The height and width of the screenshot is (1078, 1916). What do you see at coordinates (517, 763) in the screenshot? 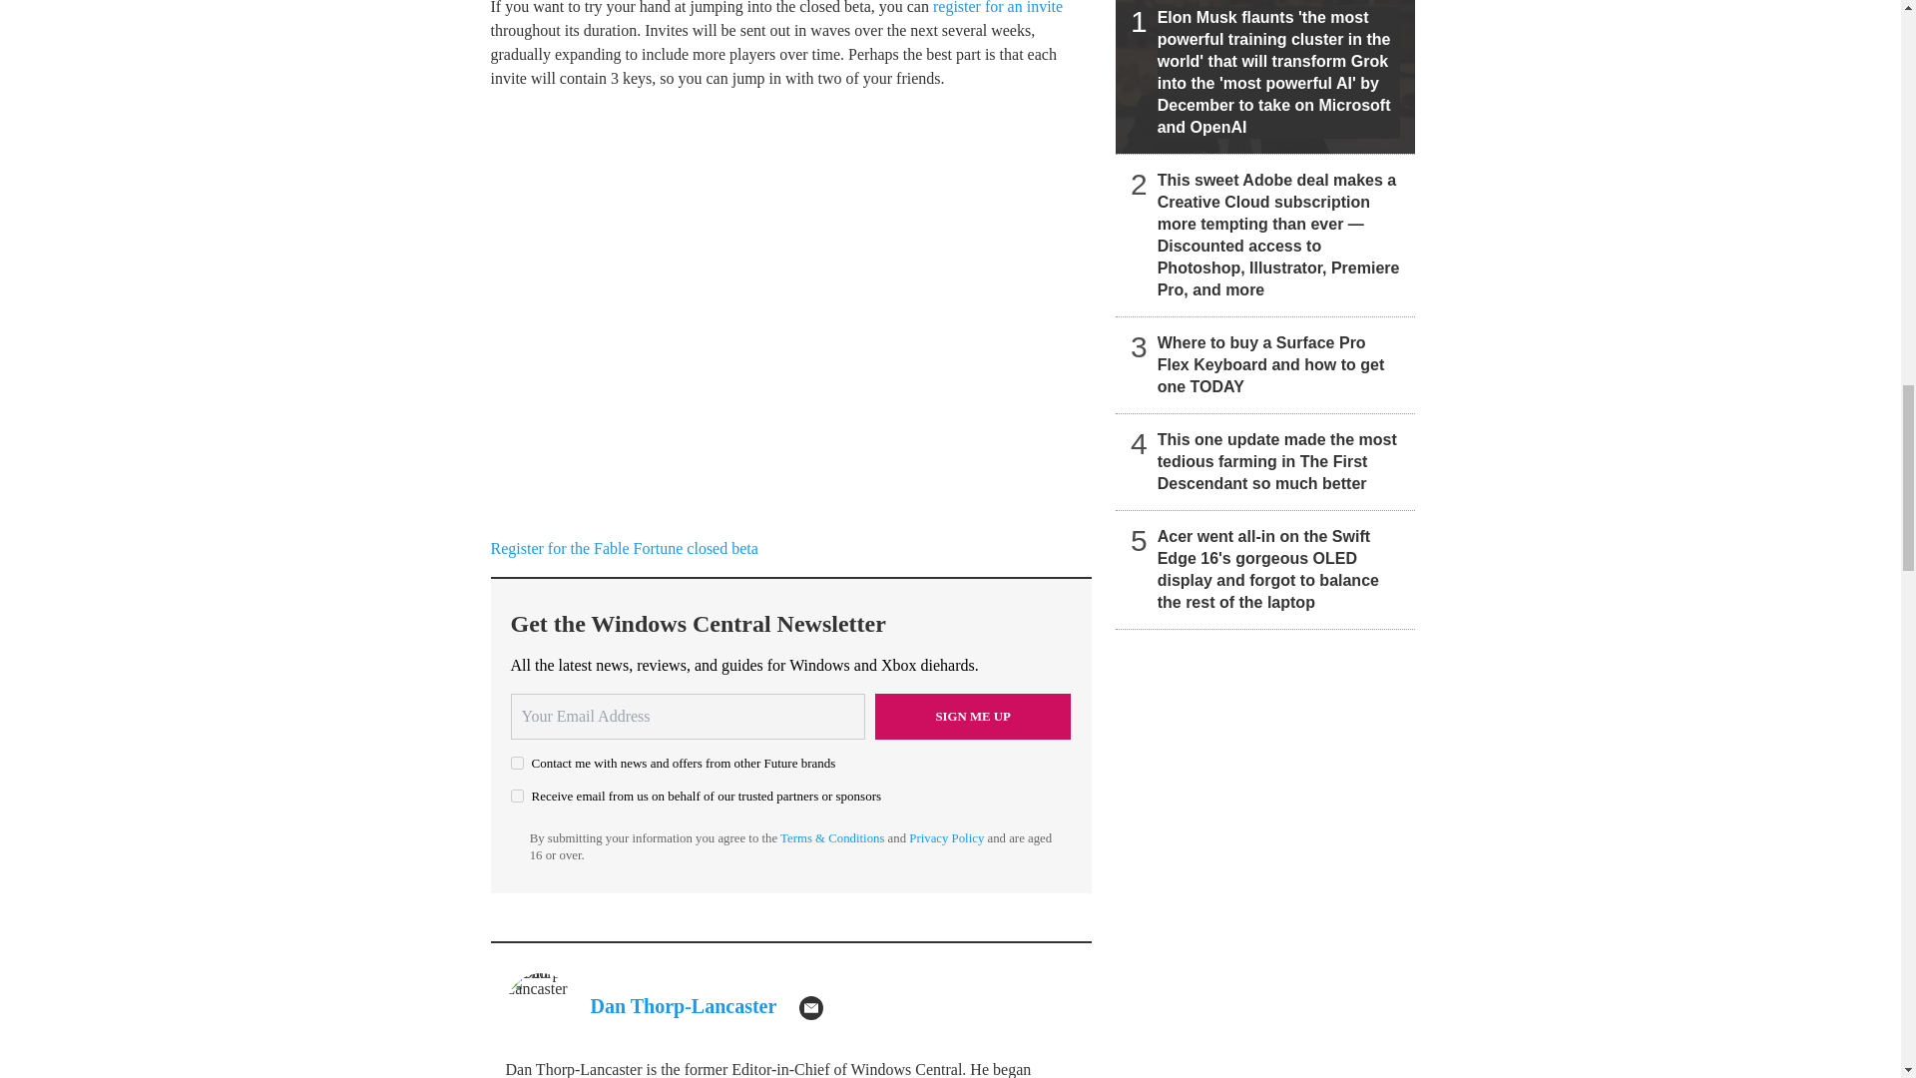
I see `on` at bounding box center [517, 763].